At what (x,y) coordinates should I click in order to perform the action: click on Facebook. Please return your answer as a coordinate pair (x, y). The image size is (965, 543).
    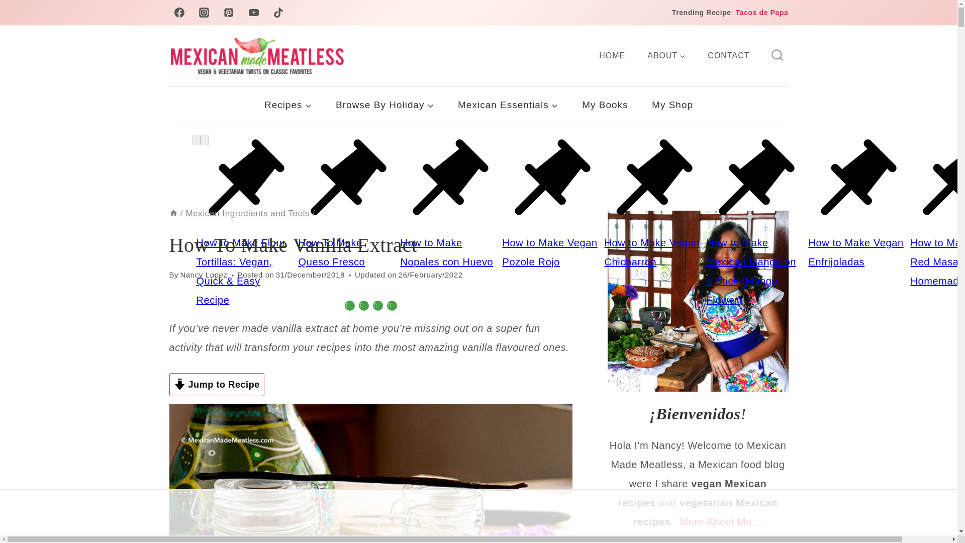
    Looking at the image, I should click on (364, 306).